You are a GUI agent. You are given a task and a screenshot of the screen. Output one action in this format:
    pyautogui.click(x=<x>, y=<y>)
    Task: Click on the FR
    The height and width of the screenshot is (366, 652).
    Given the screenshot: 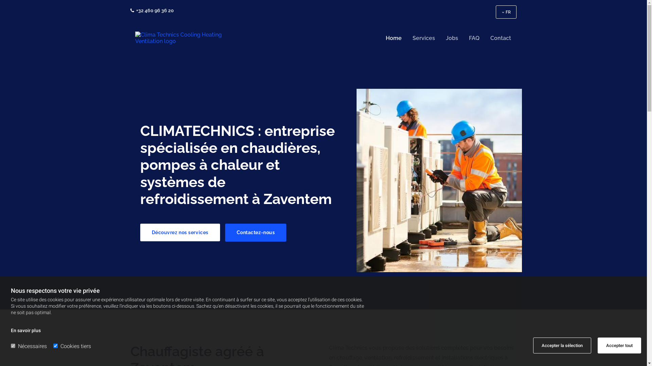 What is the action you would take?
    pyautogui.click(x=506, y=12)
    